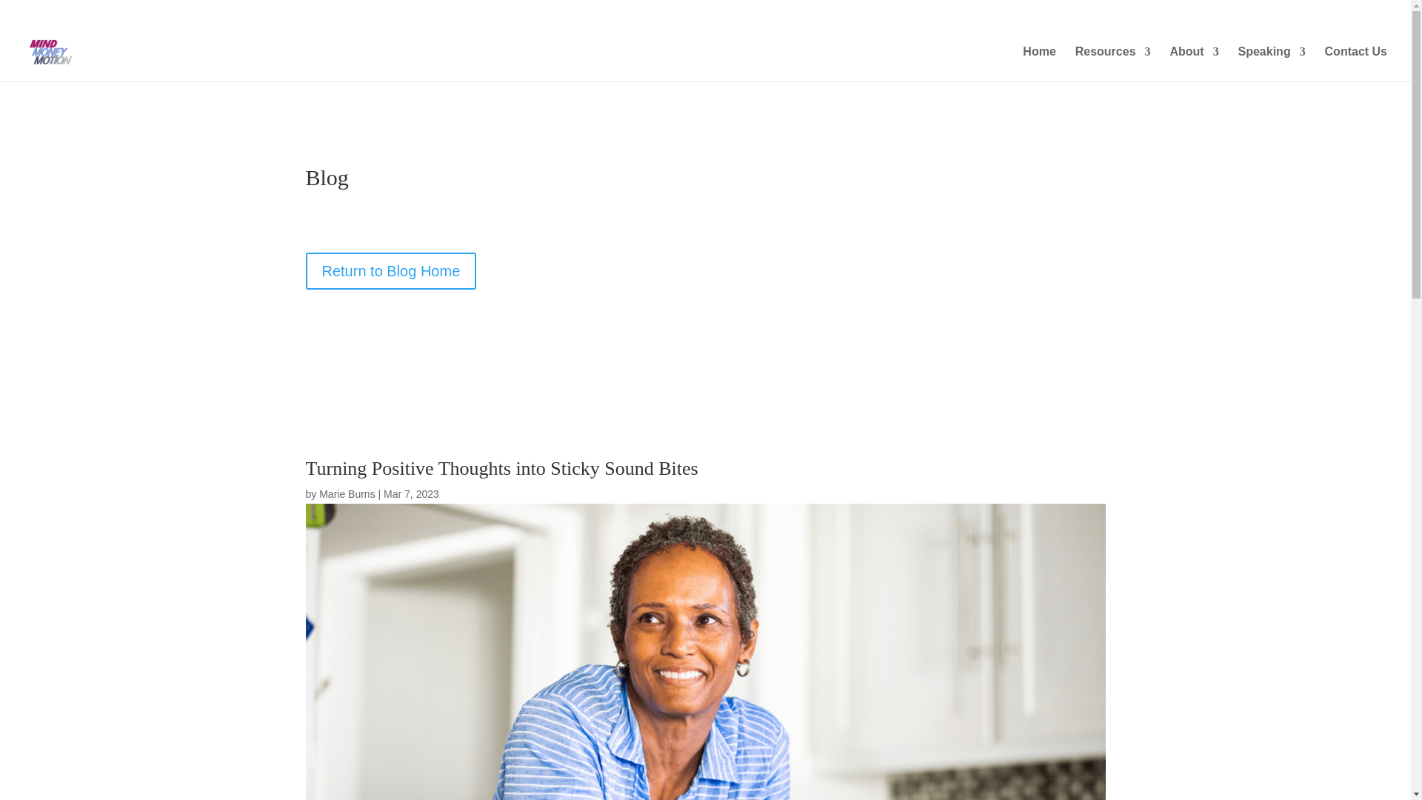 The width and height of the screenshot is (1422, 800). What do you see at coordinates (347, 493) in the screenshot?
I see `Posts by Marie Burns` at bounding box center [347, 493].